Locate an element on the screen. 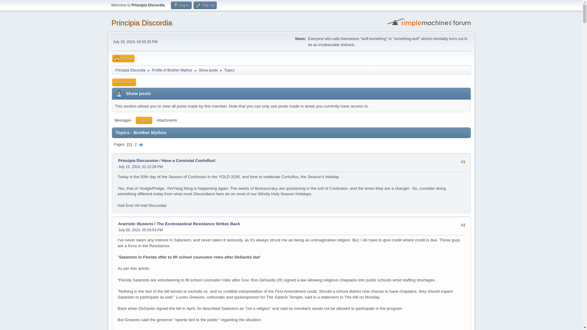  Have a Convivial Confuflux! is located at coordinates (188, 161).